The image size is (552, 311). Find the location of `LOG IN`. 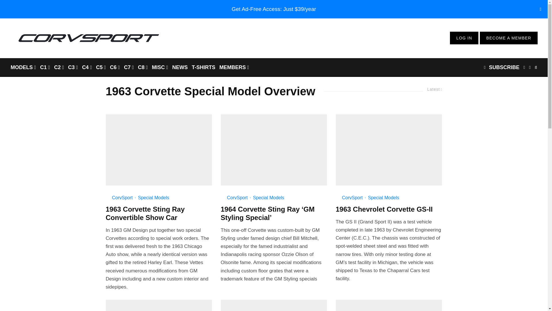

LOG IN is located at coordinates (464, 38).